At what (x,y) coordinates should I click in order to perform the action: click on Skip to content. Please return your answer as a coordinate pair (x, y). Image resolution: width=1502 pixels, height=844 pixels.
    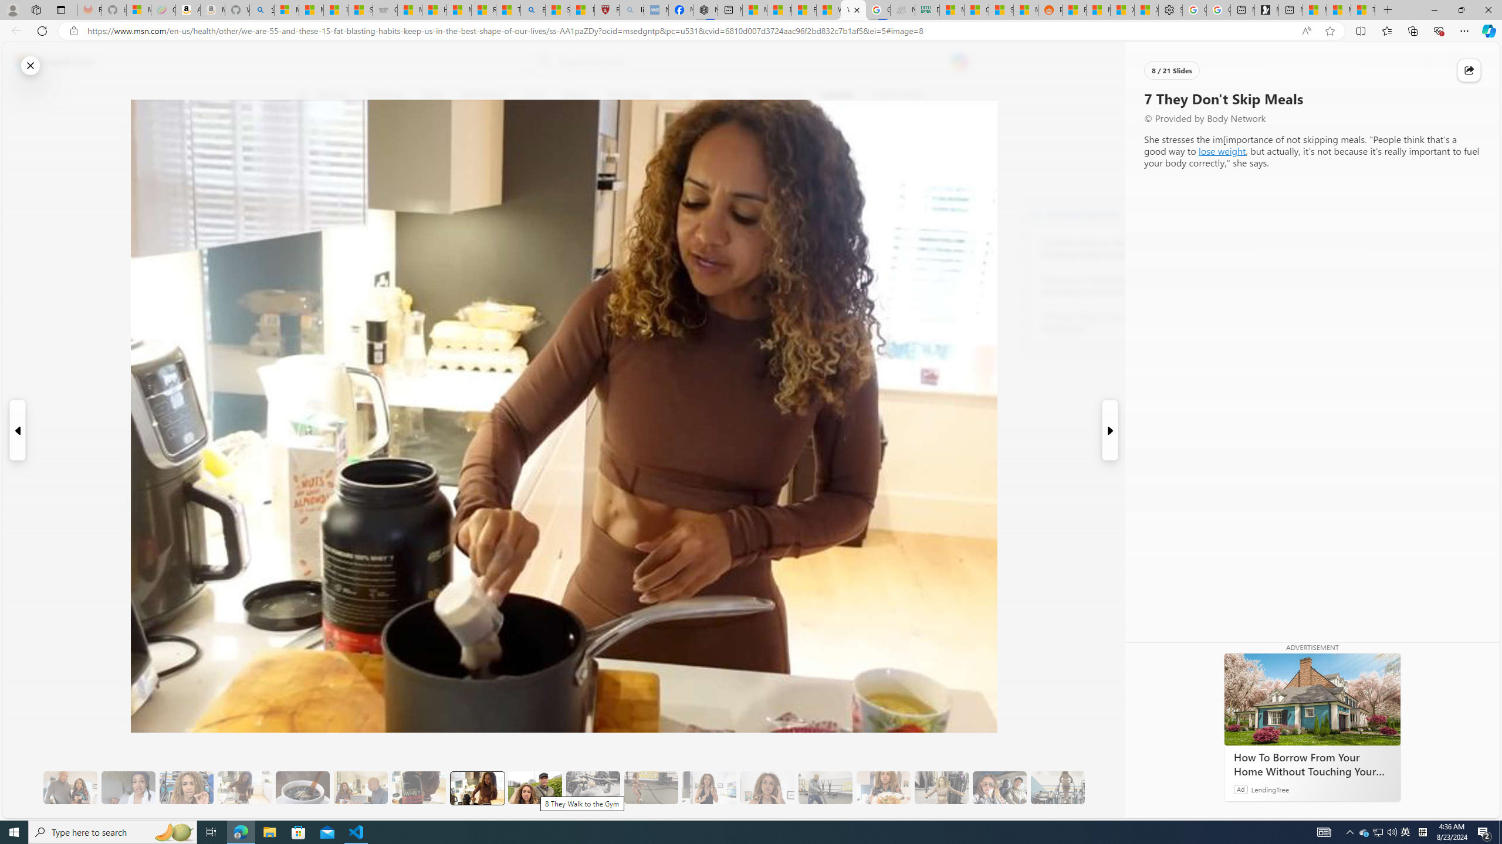
    Looking at the image, I should click on (50, 62).